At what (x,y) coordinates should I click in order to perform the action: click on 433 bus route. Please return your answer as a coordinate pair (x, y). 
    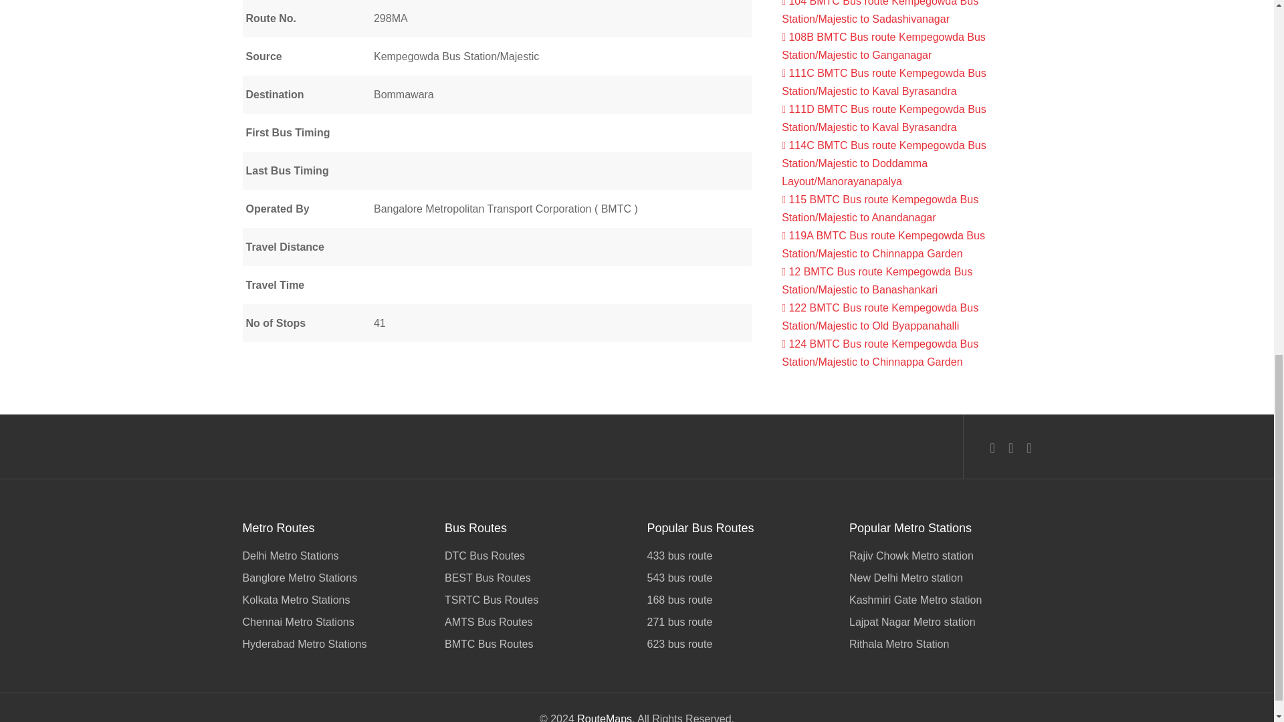
    Looking at the image, I should click on (738, 556).